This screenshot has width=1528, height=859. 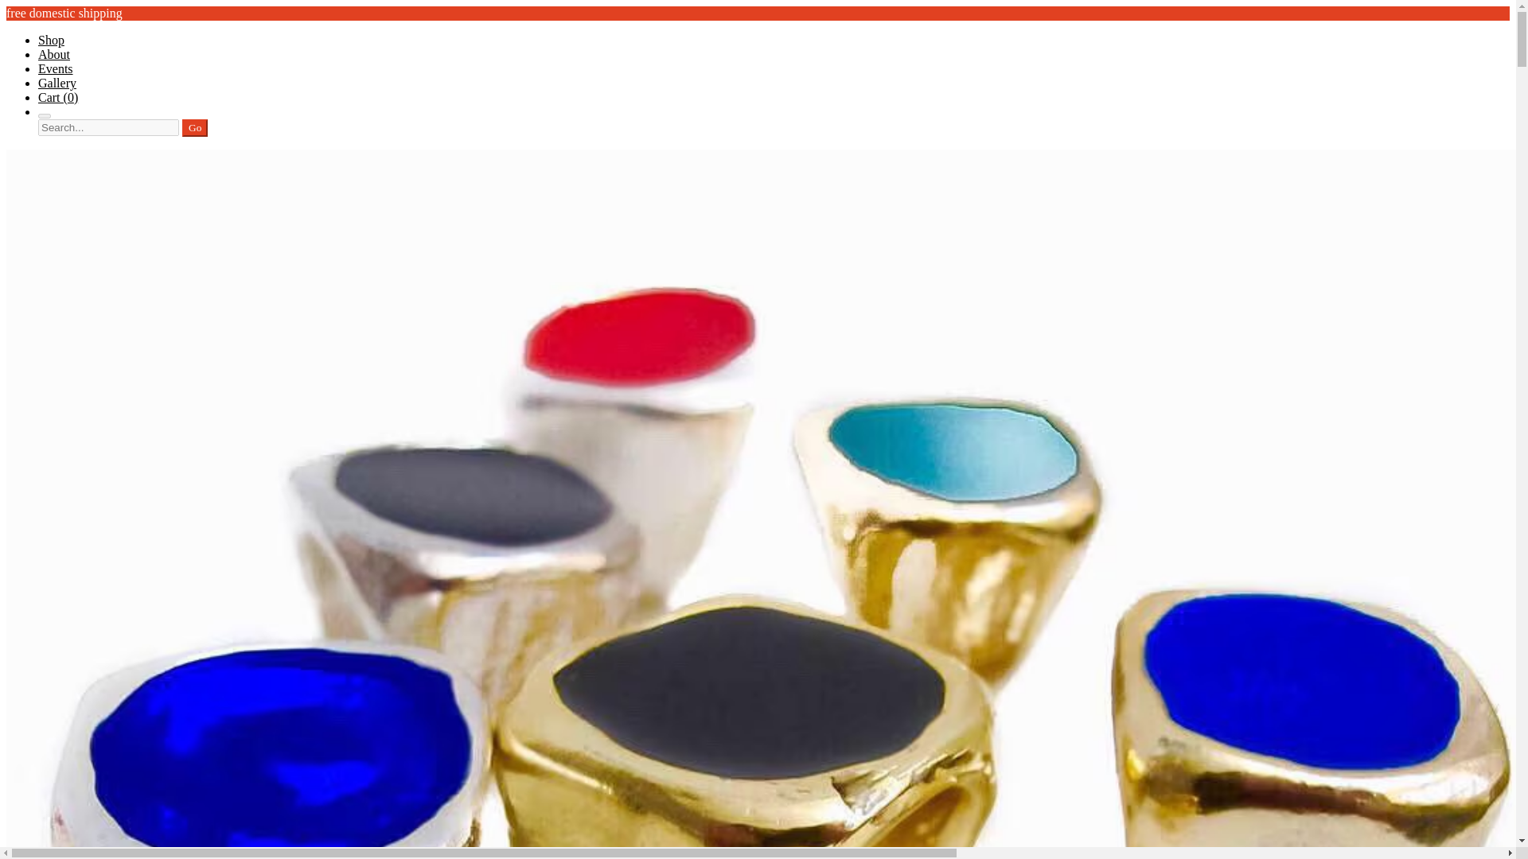 I want to click on Shop, so click(x=51, y=40).